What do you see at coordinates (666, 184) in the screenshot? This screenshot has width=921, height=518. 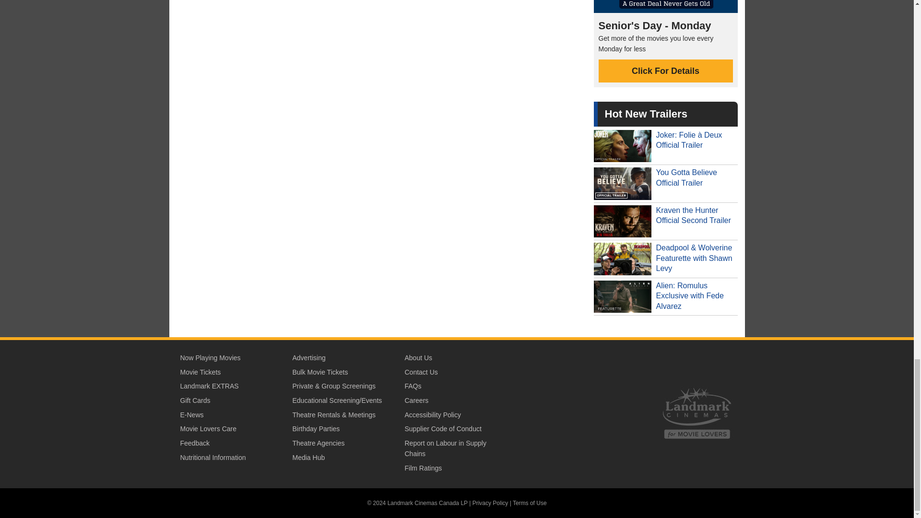 I see `You Gotta Believe Official Trailer` at bounding box center [666, 184].